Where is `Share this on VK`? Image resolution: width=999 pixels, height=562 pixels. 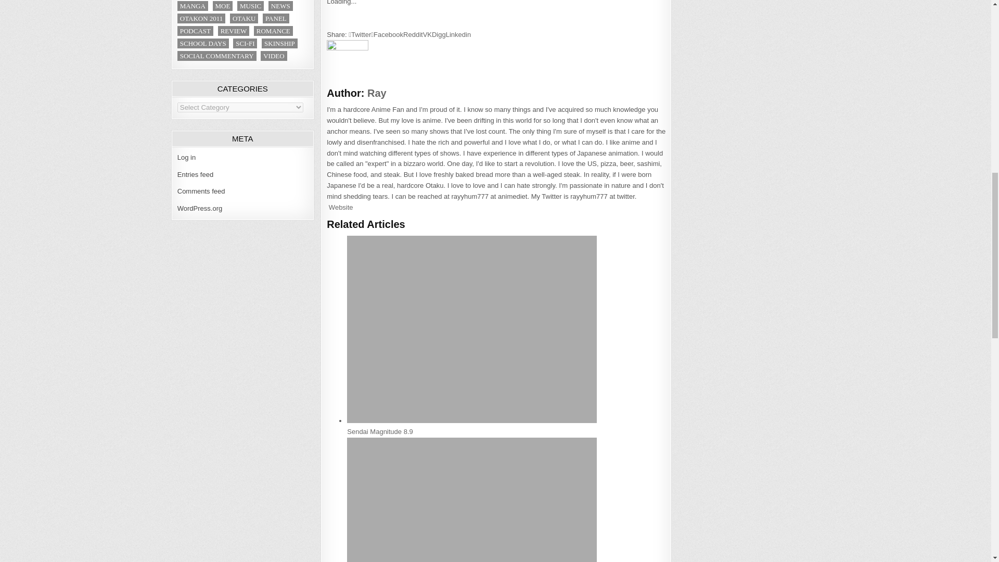 Share this on VK is located at coordinates (427, 34).